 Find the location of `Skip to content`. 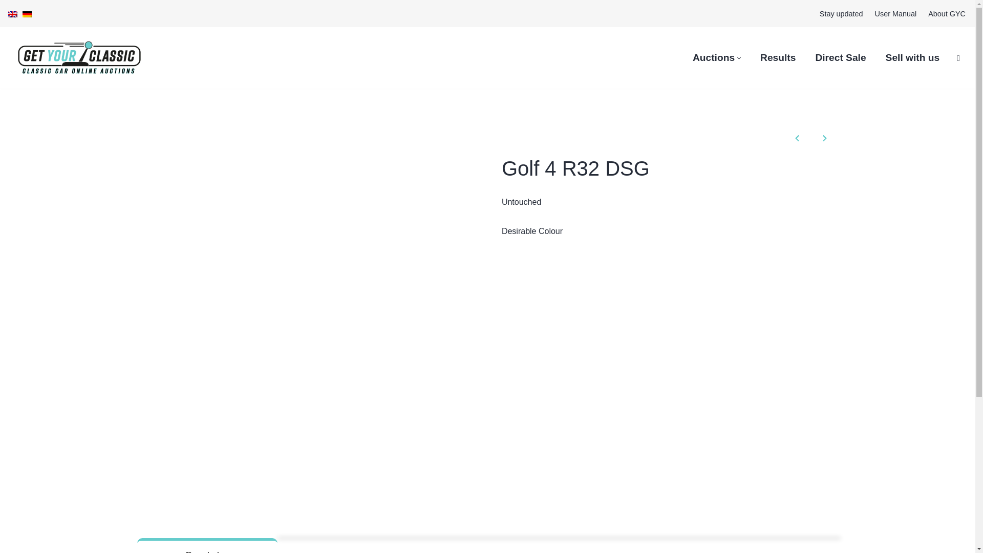

Skip to content is located at coordinates (8, 22).